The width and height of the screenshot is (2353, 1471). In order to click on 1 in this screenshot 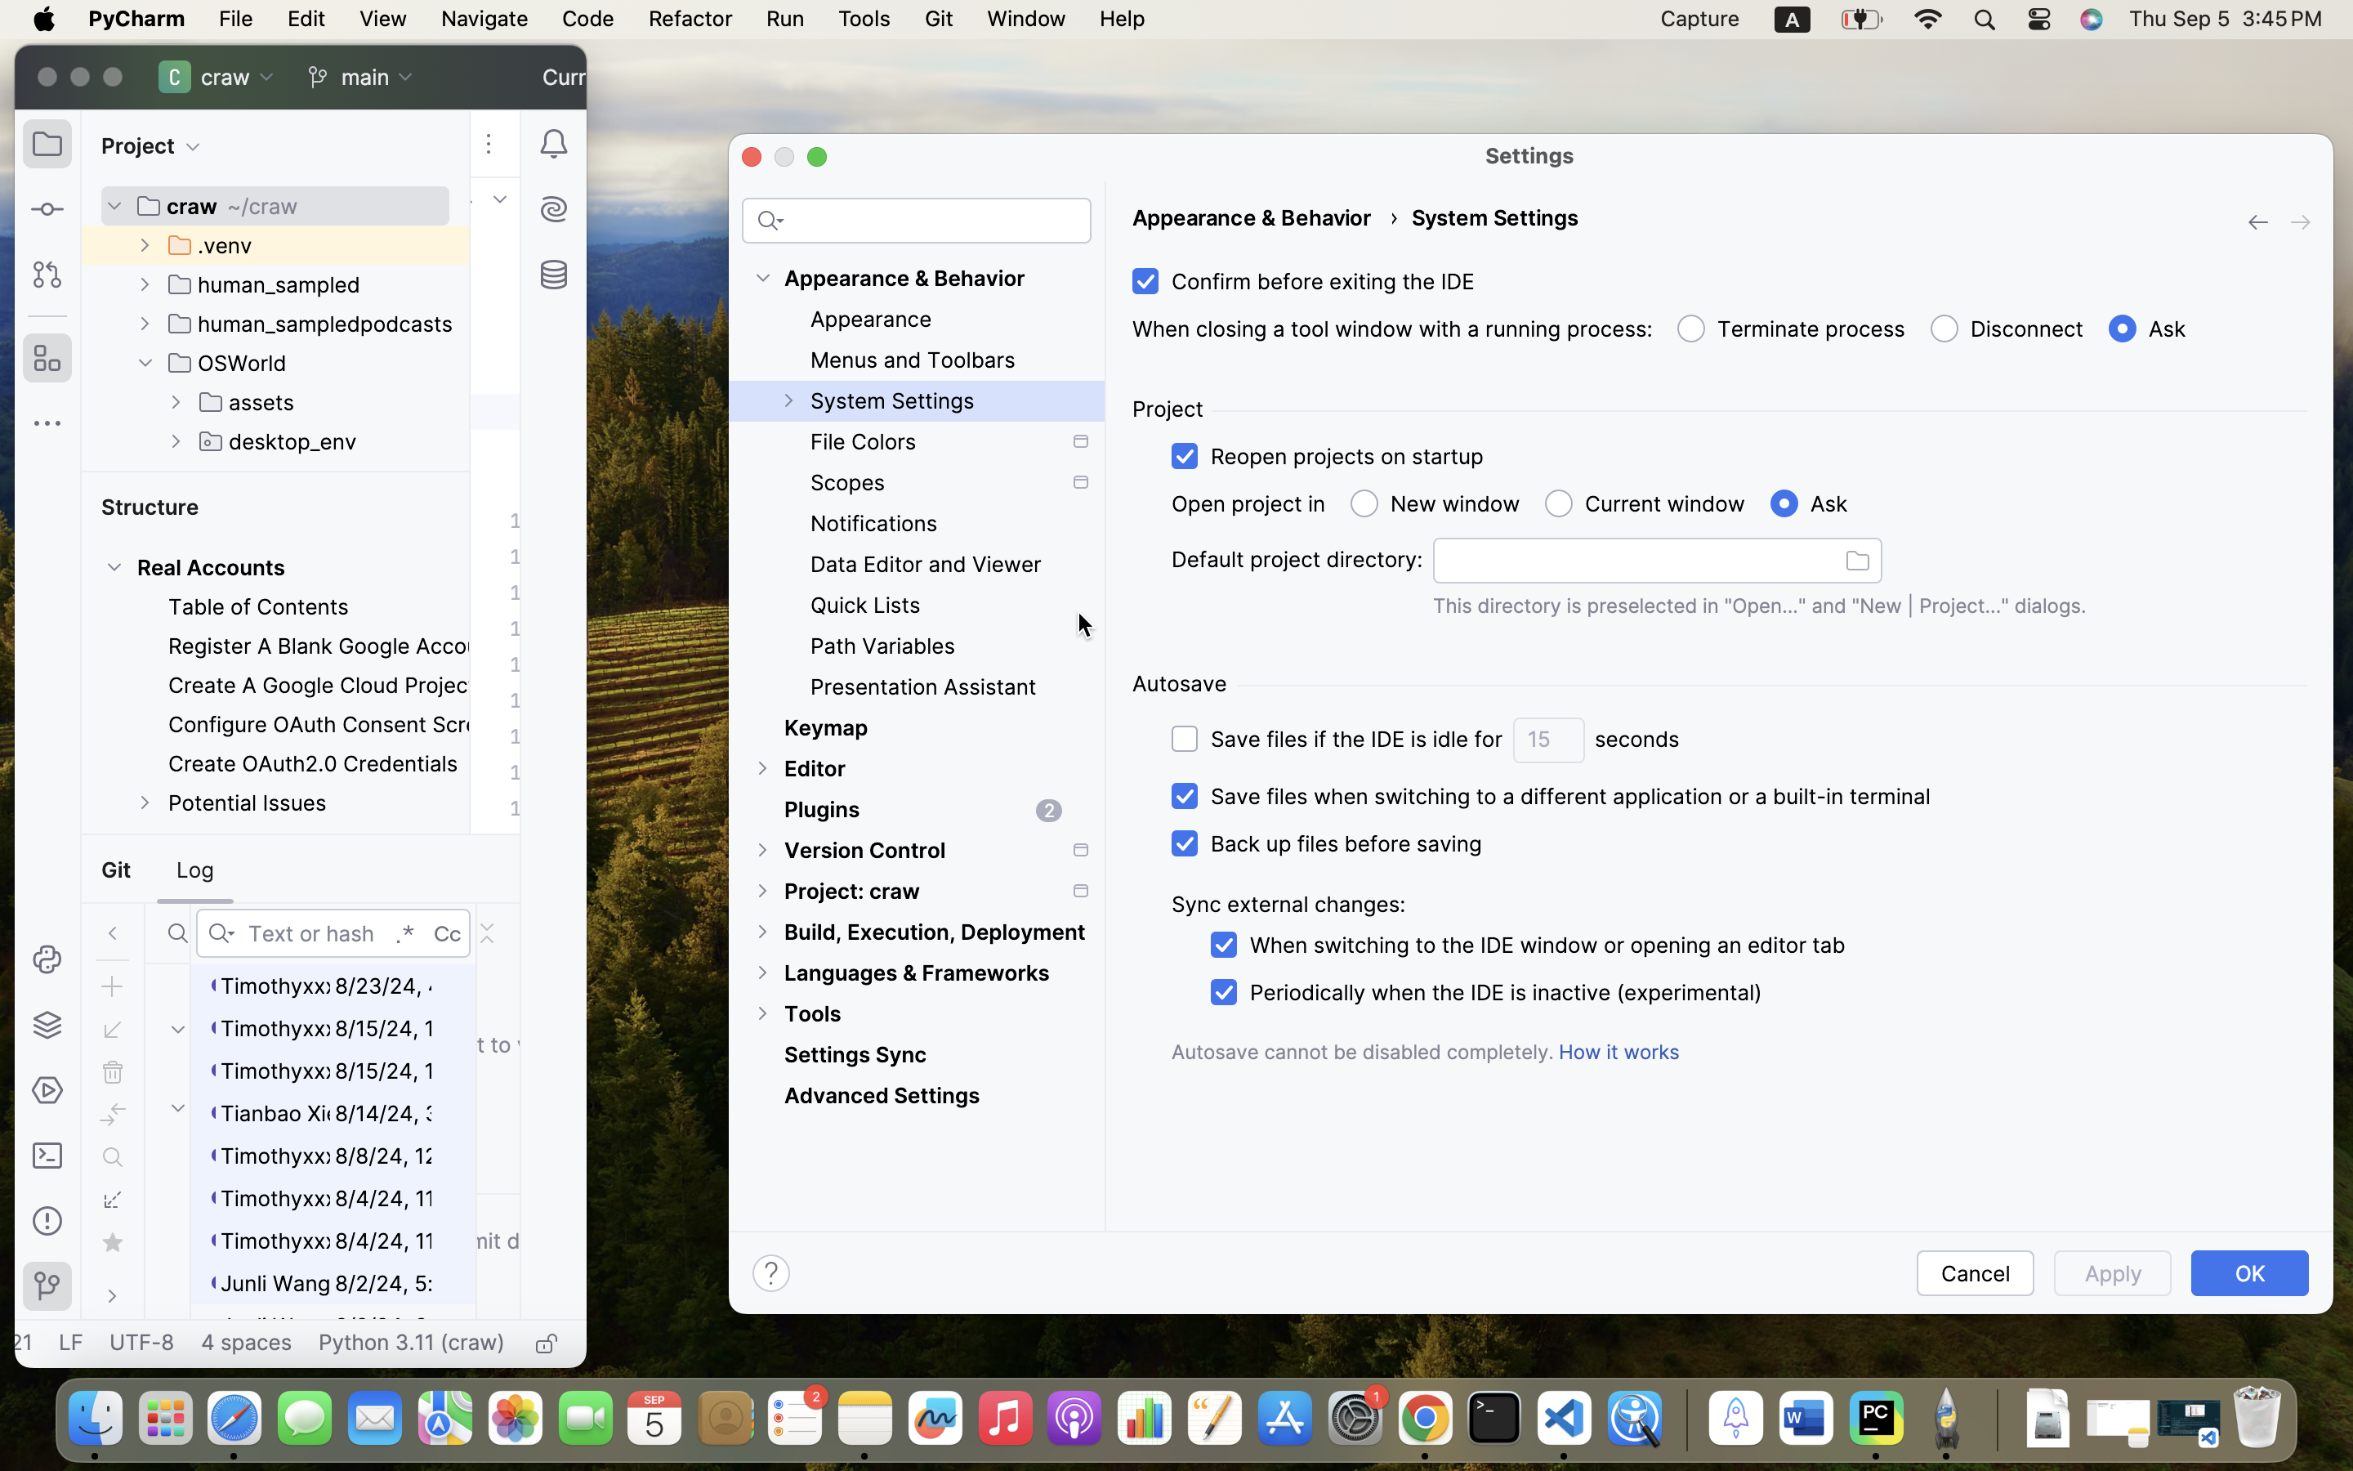, I will do `click(1547, 797)`.